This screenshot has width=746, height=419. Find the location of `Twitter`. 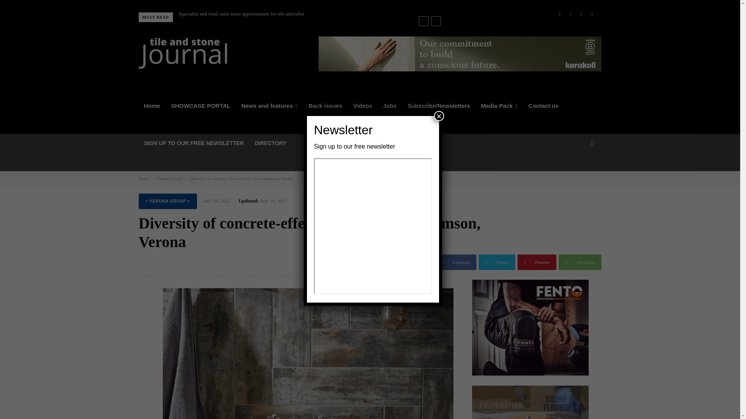

Twitter is located at coordinates (581, 14).